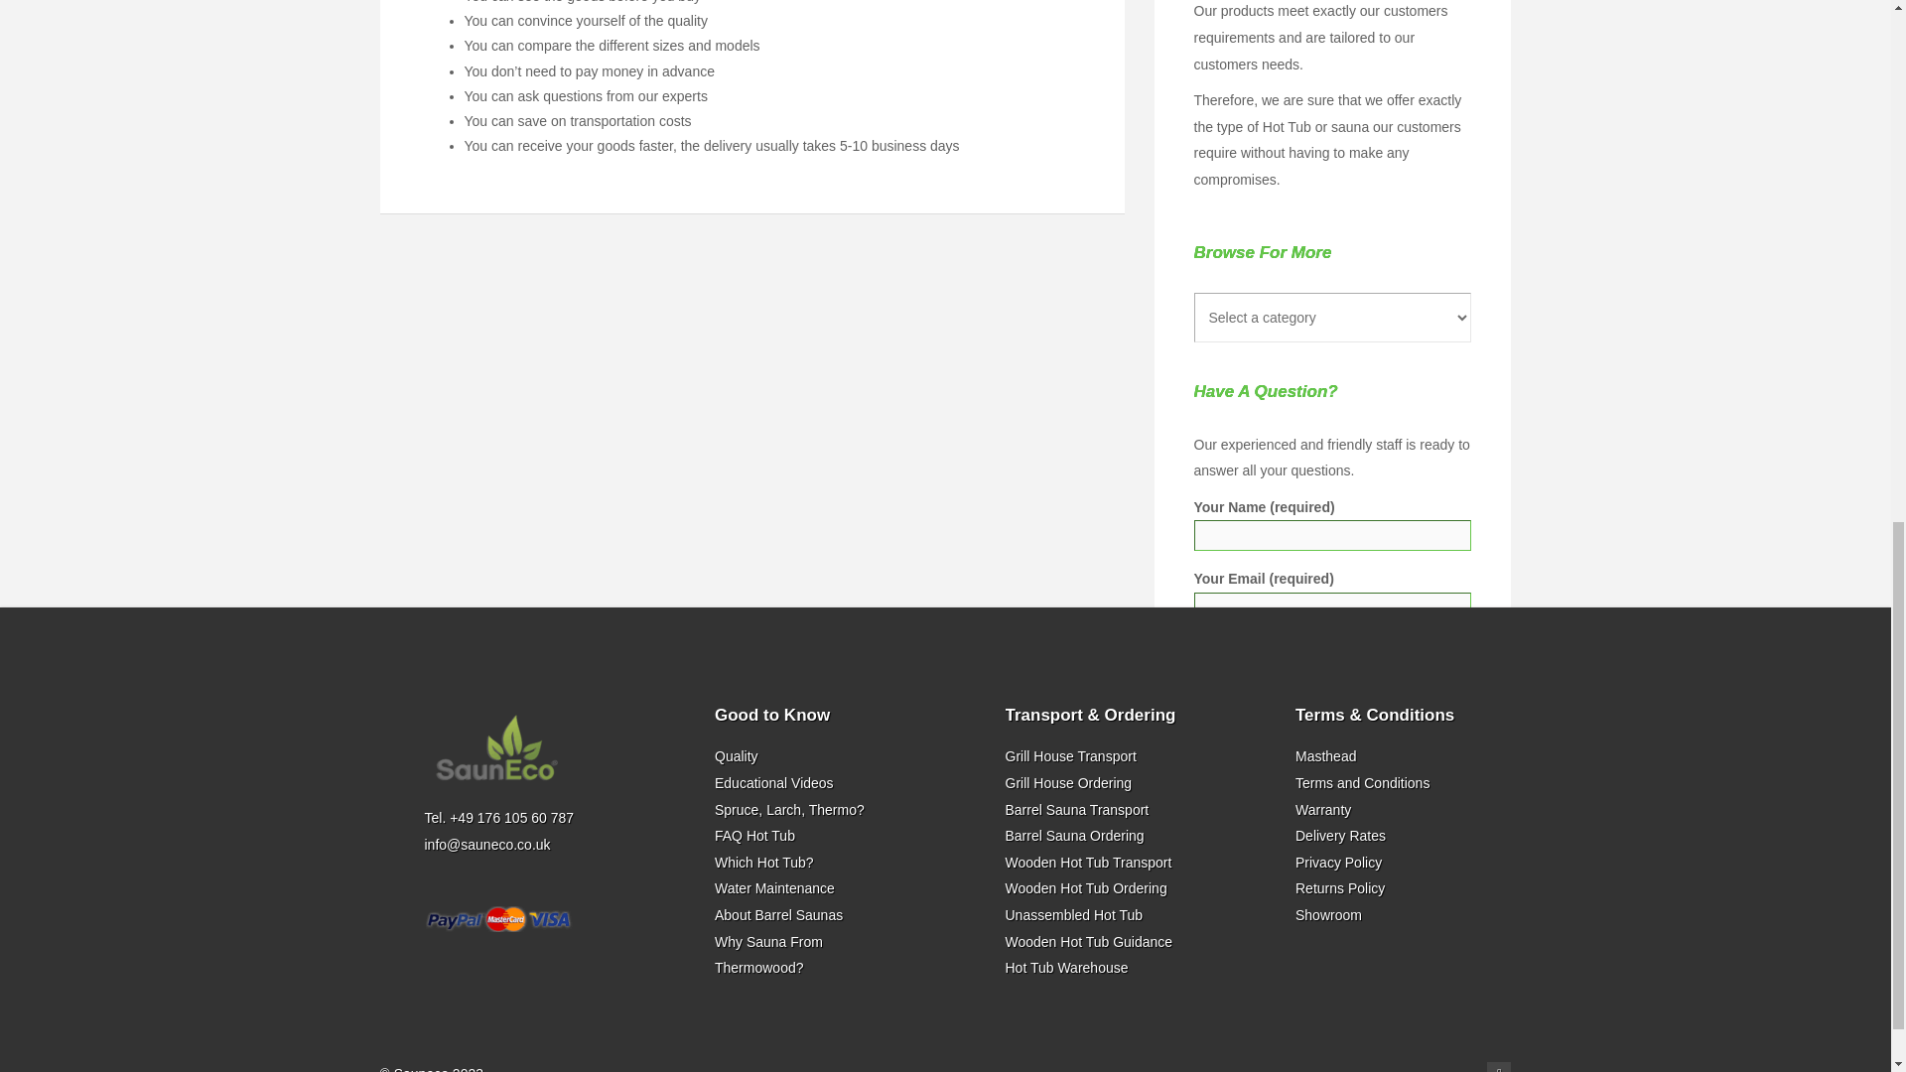 Image resolution: width=1906 pixels, height=1072 pixels. What do you see at coordinates (1231, 979) in the screenshot?
I see `Send` at bounding box center [1231, 979].